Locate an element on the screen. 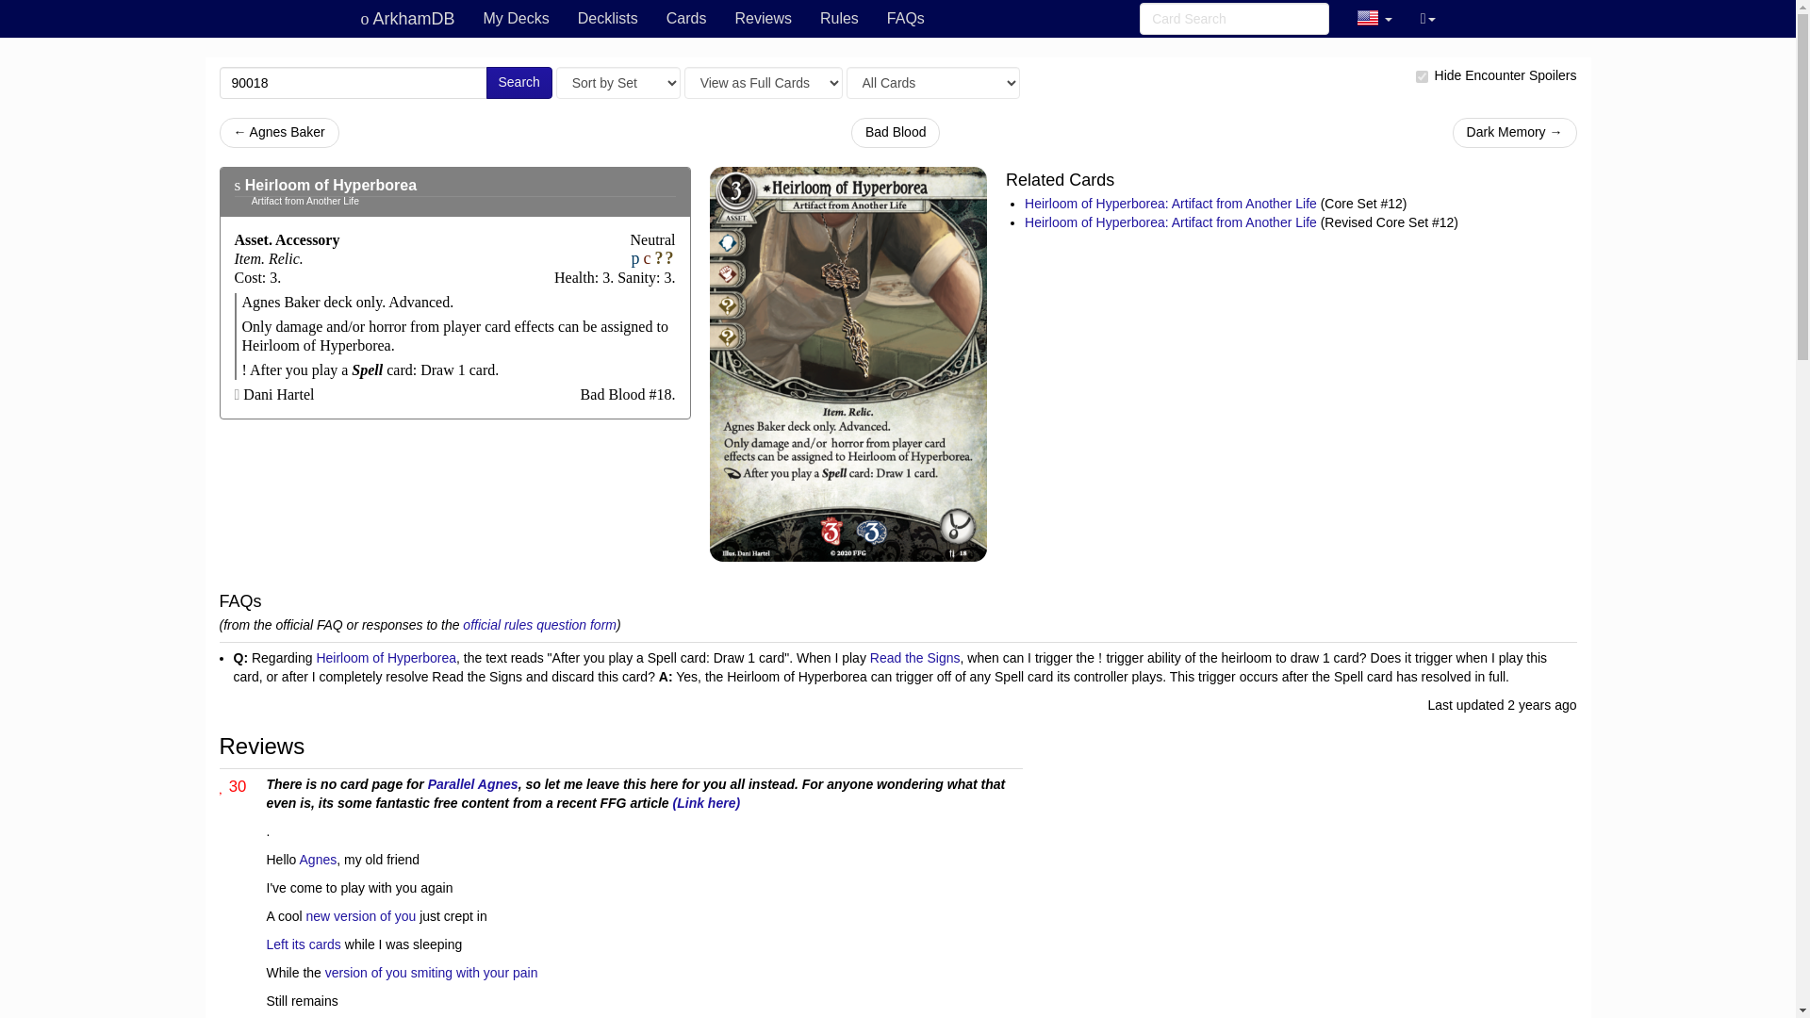 This screenshot has width=1810, height=1018. Search is located at coordinates (518, 83).